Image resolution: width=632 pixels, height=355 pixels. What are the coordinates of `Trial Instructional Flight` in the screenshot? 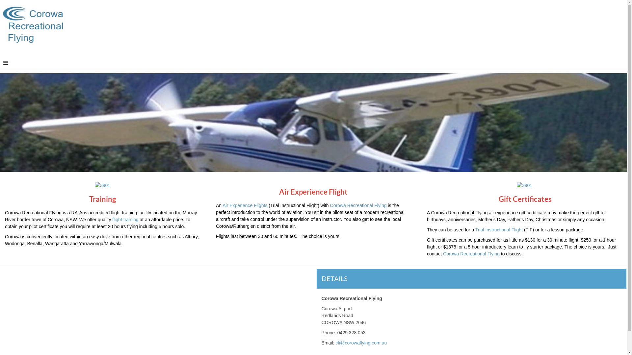 It's located at (500, 230).